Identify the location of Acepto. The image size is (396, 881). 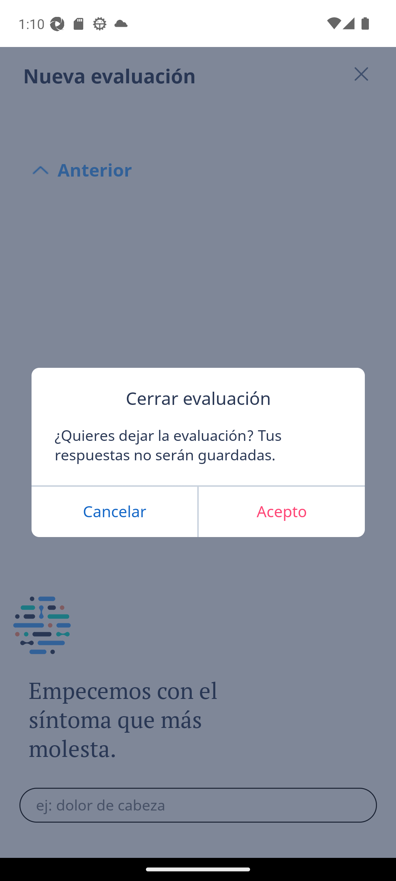
(281, 512).